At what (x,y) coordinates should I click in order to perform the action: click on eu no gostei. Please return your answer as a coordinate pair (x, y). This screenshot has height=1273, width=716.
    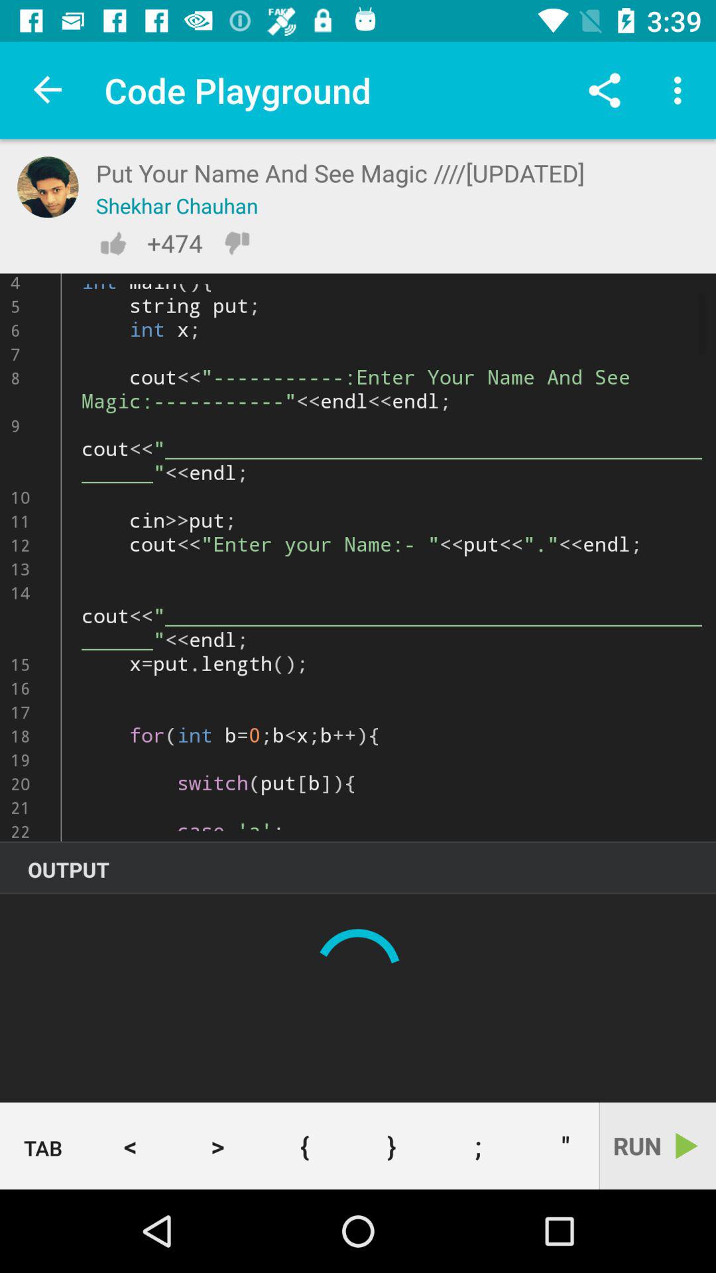
    Looking at the image, I should click on (237, 243).